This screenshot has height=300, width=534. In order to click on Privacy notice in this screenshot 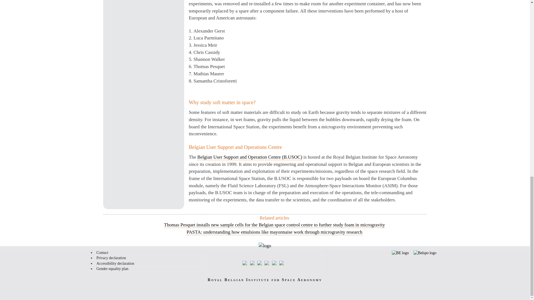, I will do `click(150, 258)`.